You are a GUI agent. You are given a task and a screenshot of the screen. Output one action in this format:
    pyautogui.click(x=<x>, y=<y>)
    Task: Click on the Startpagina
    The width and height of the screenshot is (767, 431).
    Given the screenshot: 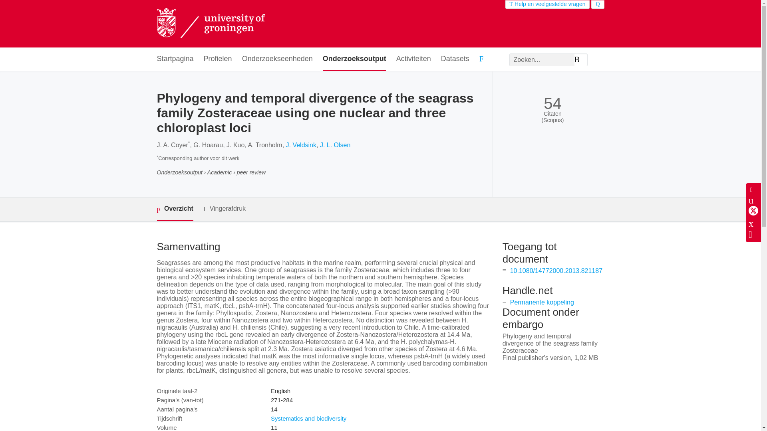 What is the action you would take?
    pyautogui.click(x=175, y=59)
    